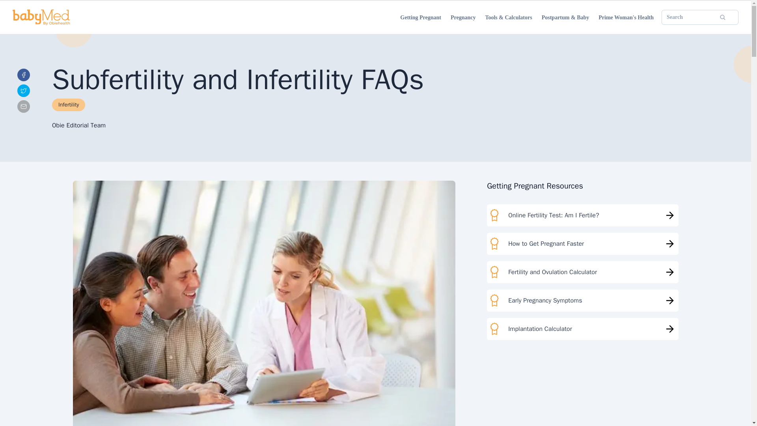 The width and height of the screenshot is (757, 426). Describe the element at coordinates (582, 301) in the screenshot. I see `Early Pregnancy Symptoms` at that location.